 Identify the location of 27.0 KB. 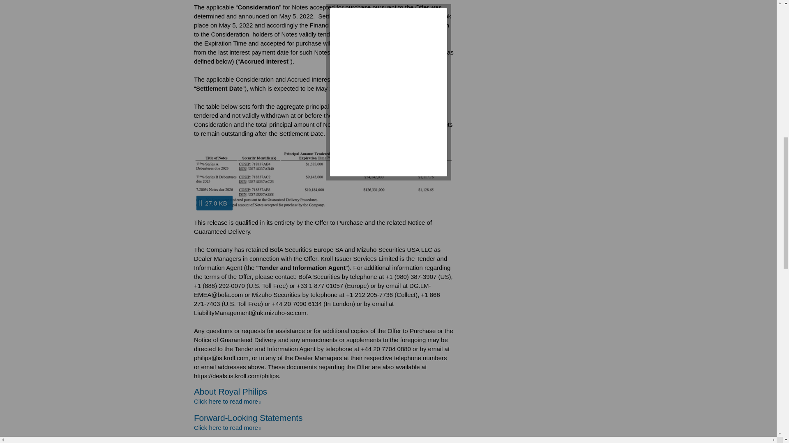
(324, 178).